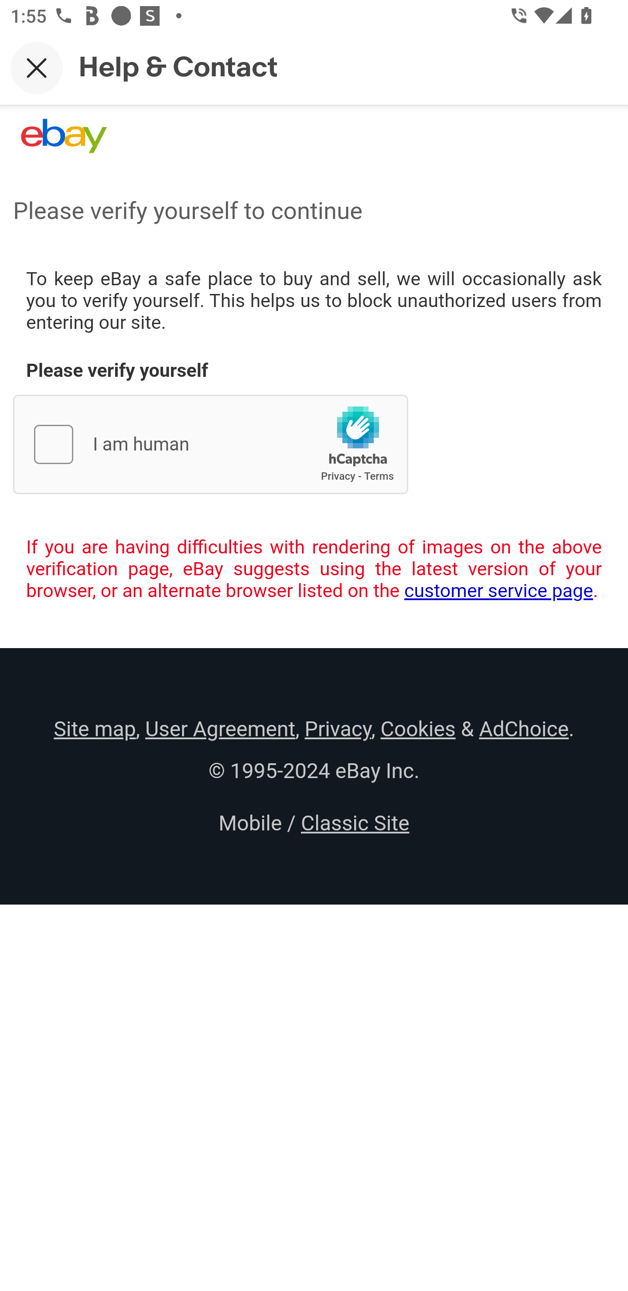 The width and height of the screenshot is (628, 1291). Describe the element at coordinates (379, 476) in the screenshot. I see `hCaptcha Terms of Service Terms` at that location.